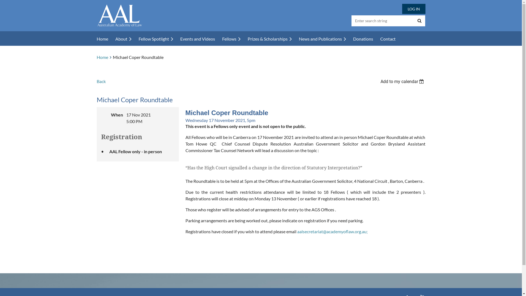 The height and width of the screenshot is (296, 526). What do you see at coordinates (332, 231) in the screenshot?
I see `aalsecretariat@academyoflaw.org.au;` at bounding box center [332, 231].